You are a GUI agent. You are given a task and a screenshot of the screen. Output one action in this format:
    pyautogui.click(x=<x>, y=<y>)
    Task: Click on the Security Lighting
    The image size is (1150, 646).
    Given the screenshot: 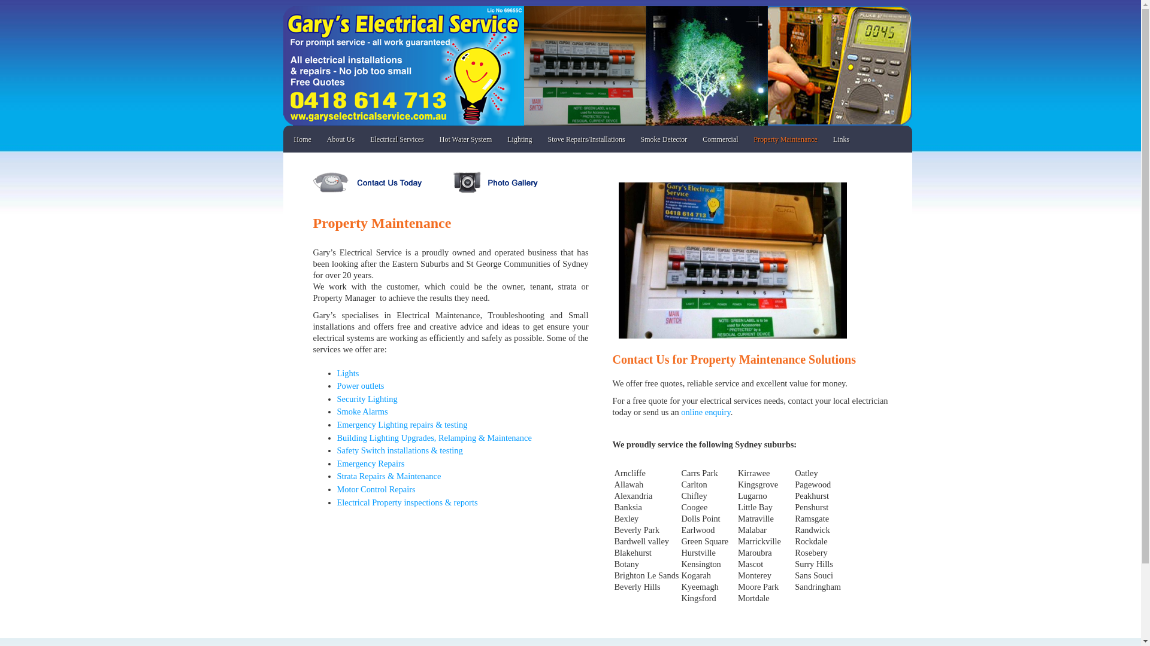 What is the action you would take?
    pyautogui.click(x=367, y=399)
    